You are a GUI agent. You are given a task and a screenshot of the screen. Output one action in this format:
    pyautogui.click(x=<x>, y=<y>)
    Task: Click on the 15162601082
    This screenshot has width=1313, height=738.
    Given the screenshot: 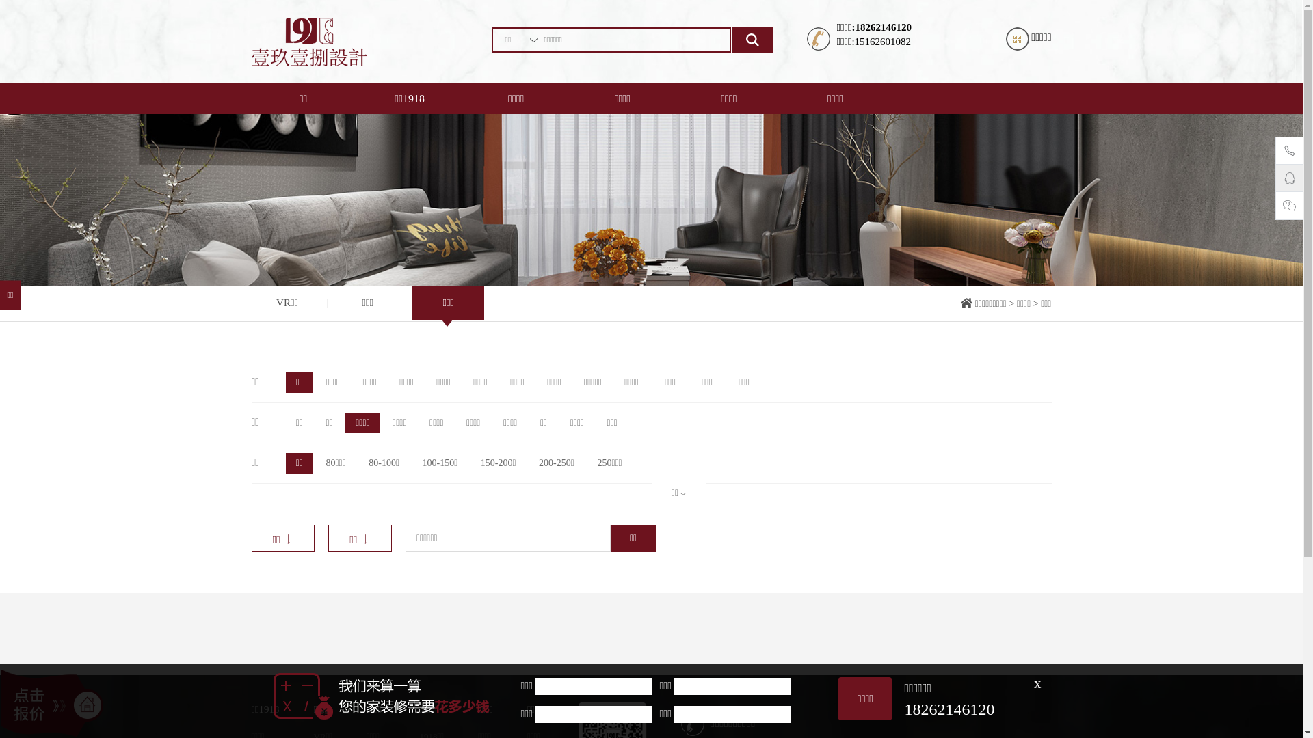 What is the action you would take?
    pyautogui.click(x=1290, y=153)
    